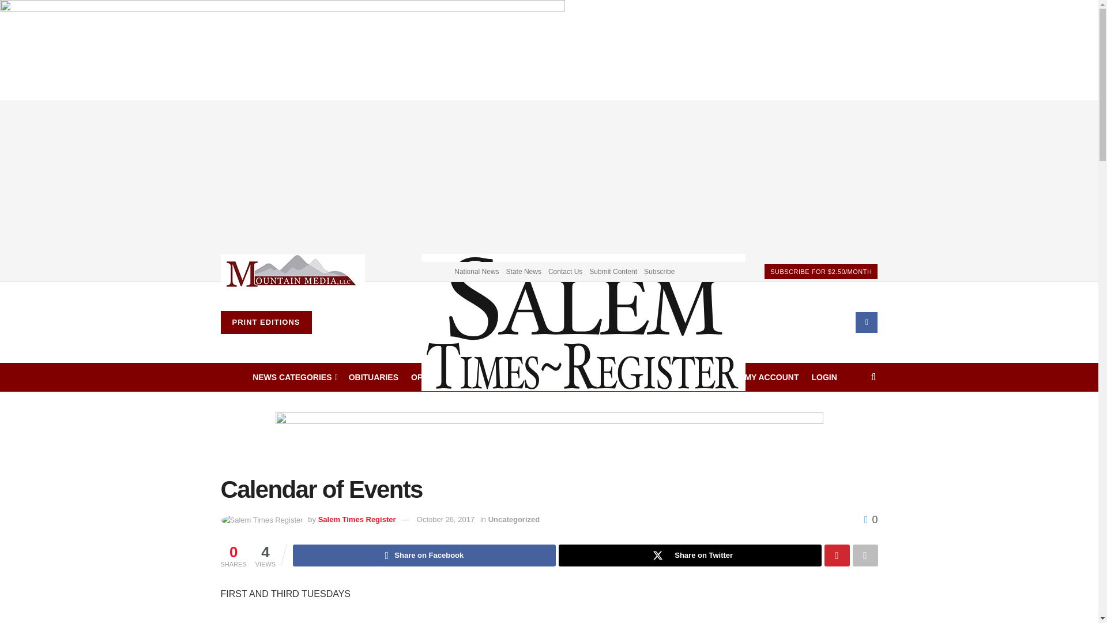 The width and height of the screenshot is (1107, 623). I want to click on NEWS CATEGORIES, so click(294, 377).